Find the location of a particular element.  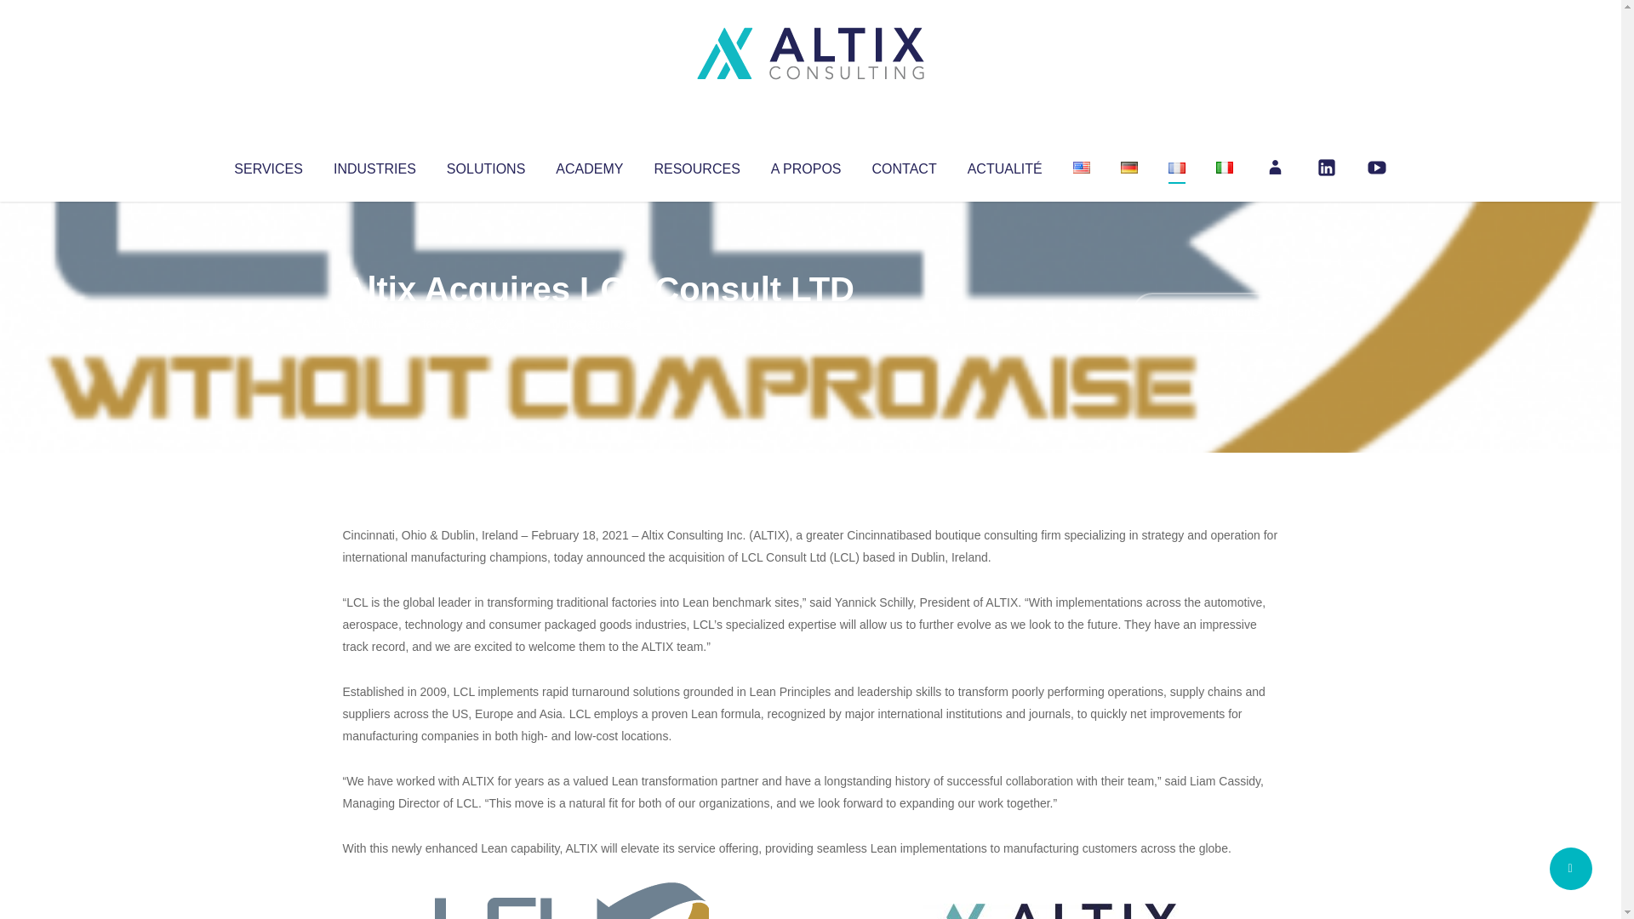

ACADEMY is located at coordinates (589, 165).